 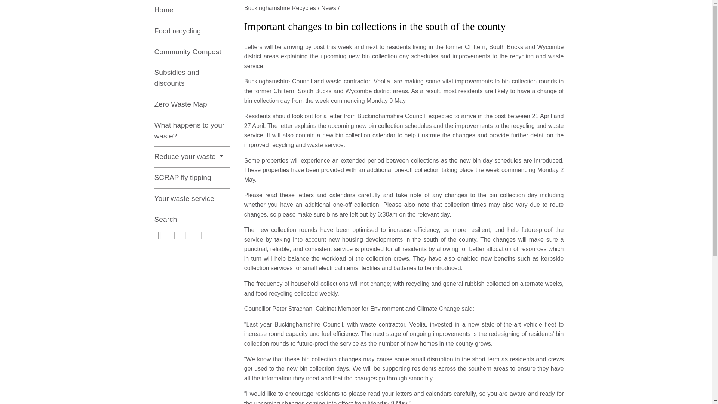 What do you see at coordinates (159, 236) in the screenshot?
I see `Facebook` at bounding box center [159, 236].